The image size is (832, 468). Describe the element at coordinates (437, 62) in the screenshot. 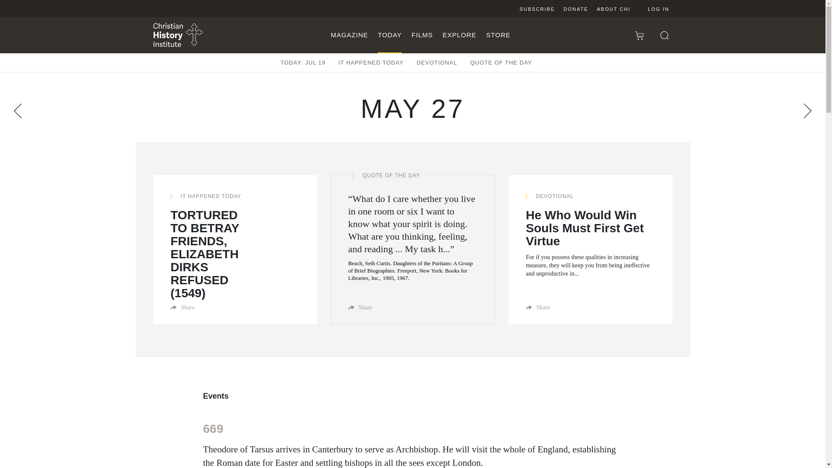

I see `DEVOTIONAL` at that location.